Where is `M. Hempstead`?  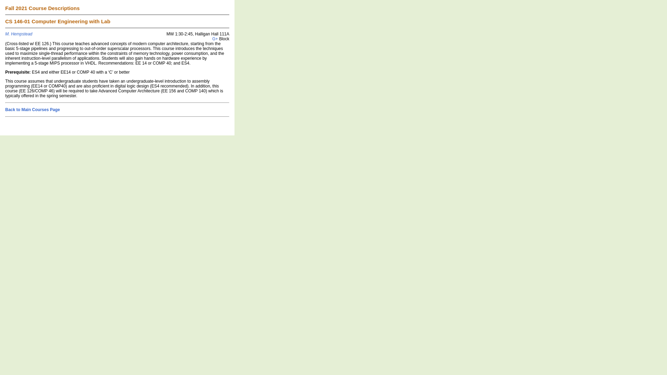 M. Hempstead is located at coordinates (19, 34).